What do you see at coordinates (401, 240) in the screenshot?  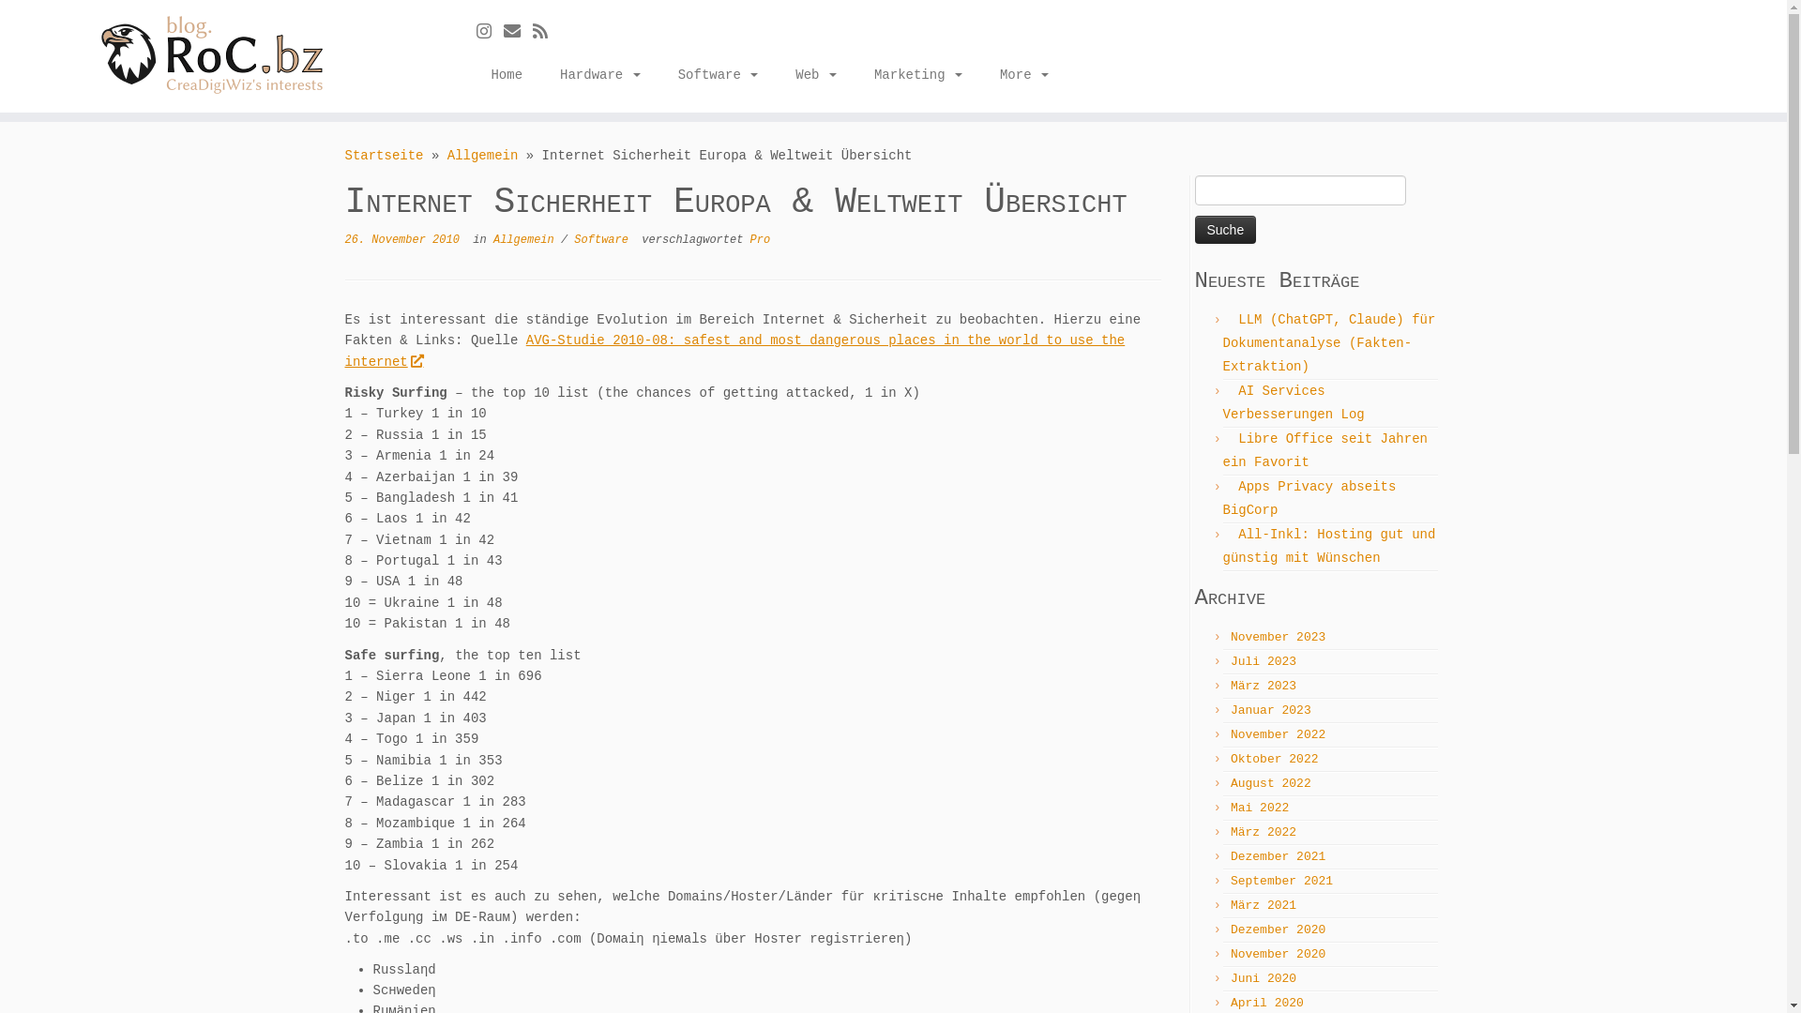 I see `26. November 2010` at bounding box center [401, 240].